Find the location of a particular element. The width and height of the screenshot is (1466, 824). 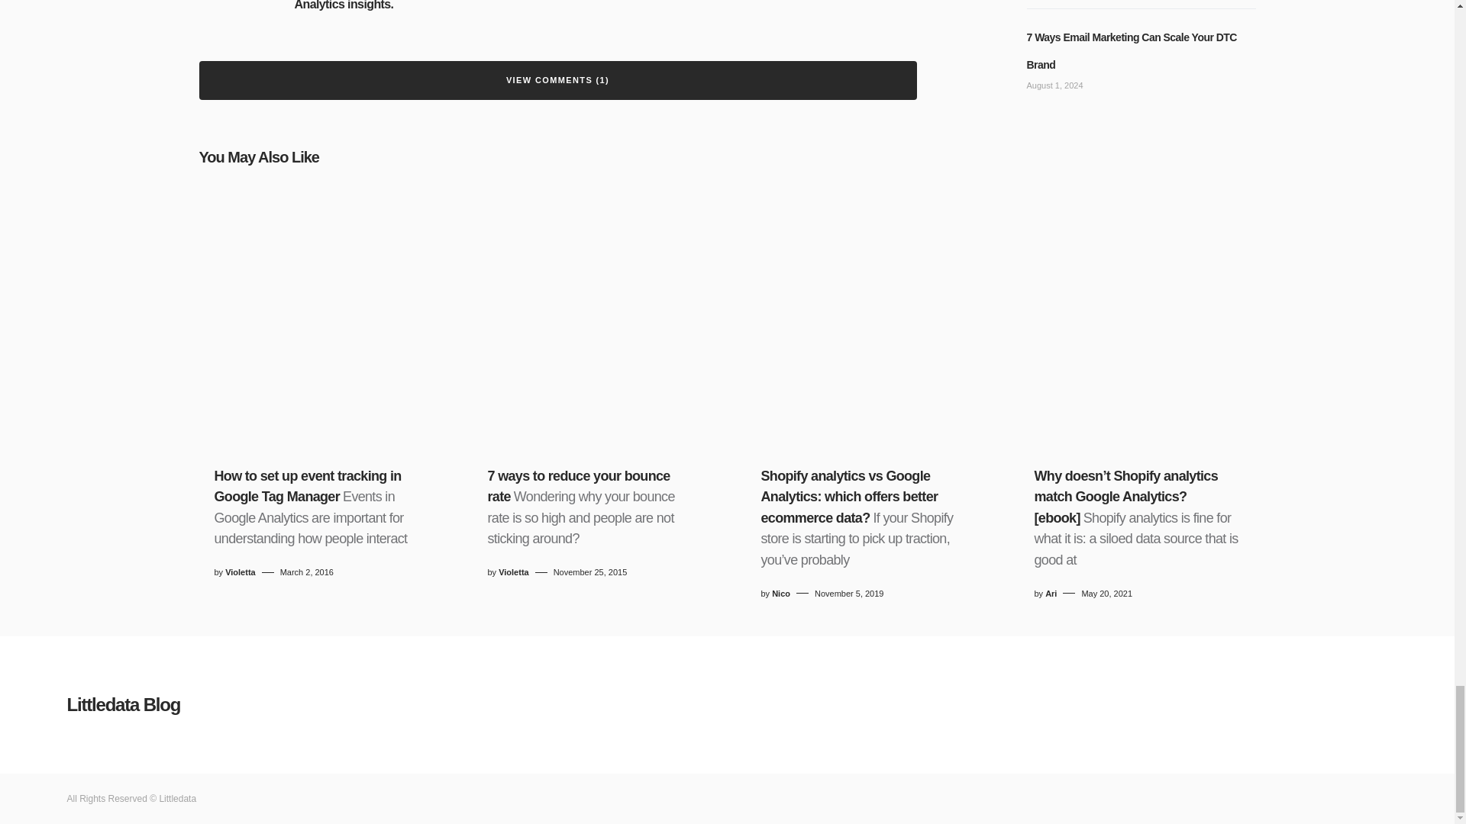

View all posts by Violetta is located at coordinates (513, 572).